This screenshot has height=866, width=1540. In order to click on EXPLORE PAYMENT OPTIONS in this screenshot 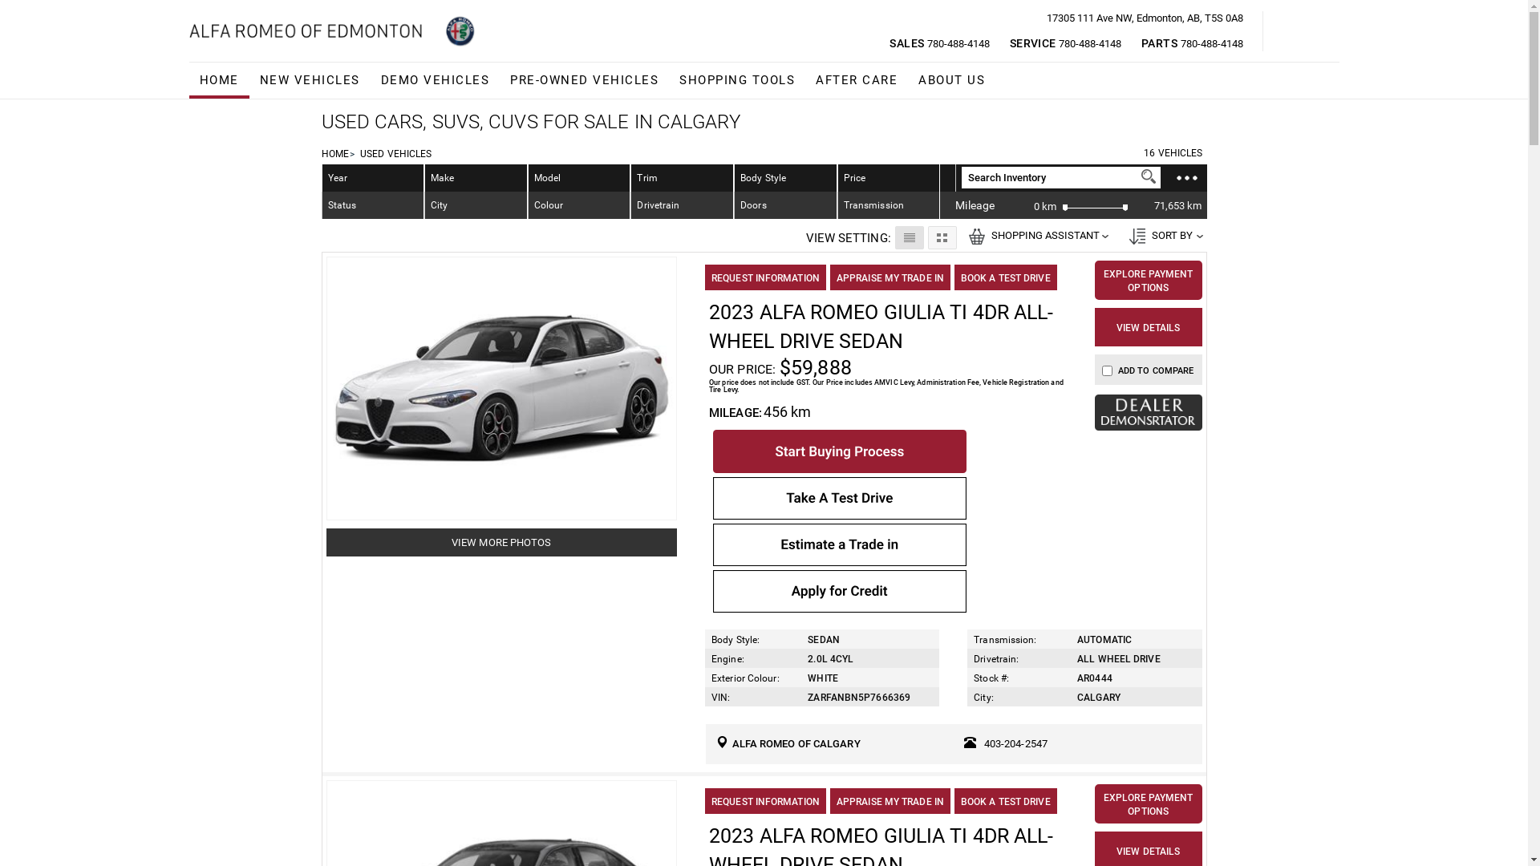, I will do `click(1149, 803)`.